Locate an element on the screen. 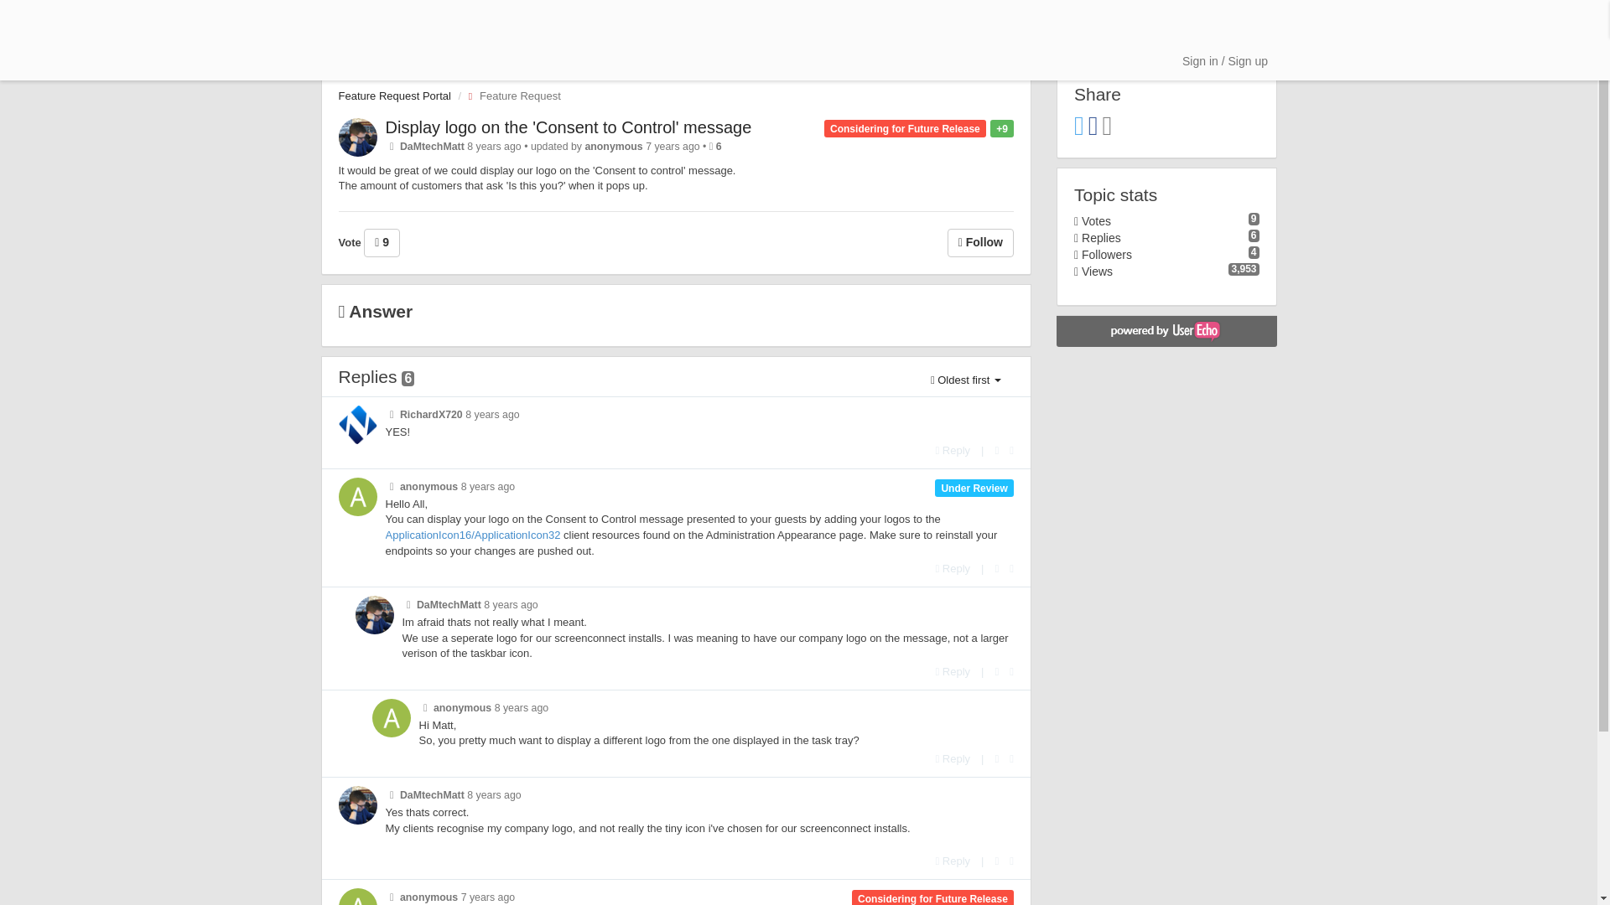 The width and height of the screenshot is (1610, 905). RichardX720 is located at coordinates (431, 415).